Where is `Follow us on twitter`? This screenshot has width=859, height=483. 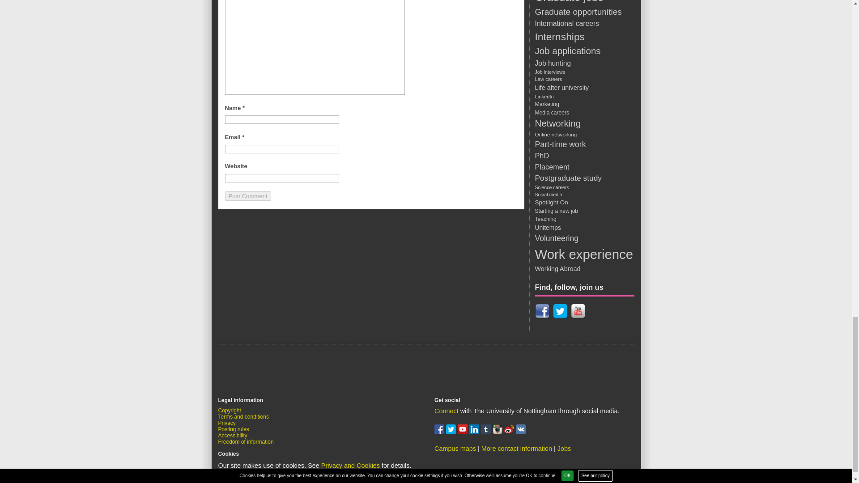
Follow us on twitter is located at coordinates (452, 432).